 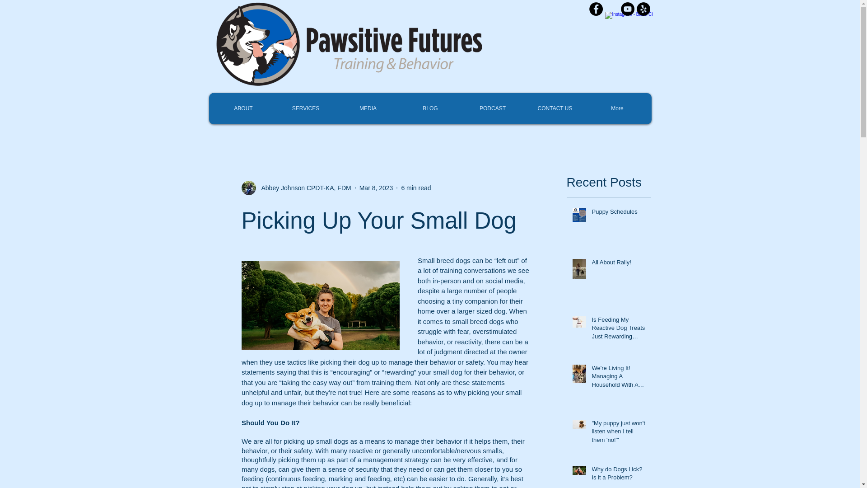 What do you see at coordinates (303, 188) in the screenshot?
I see `Abbey Johnson CPDT-KA, FDM` at bounding box center [303, 188].